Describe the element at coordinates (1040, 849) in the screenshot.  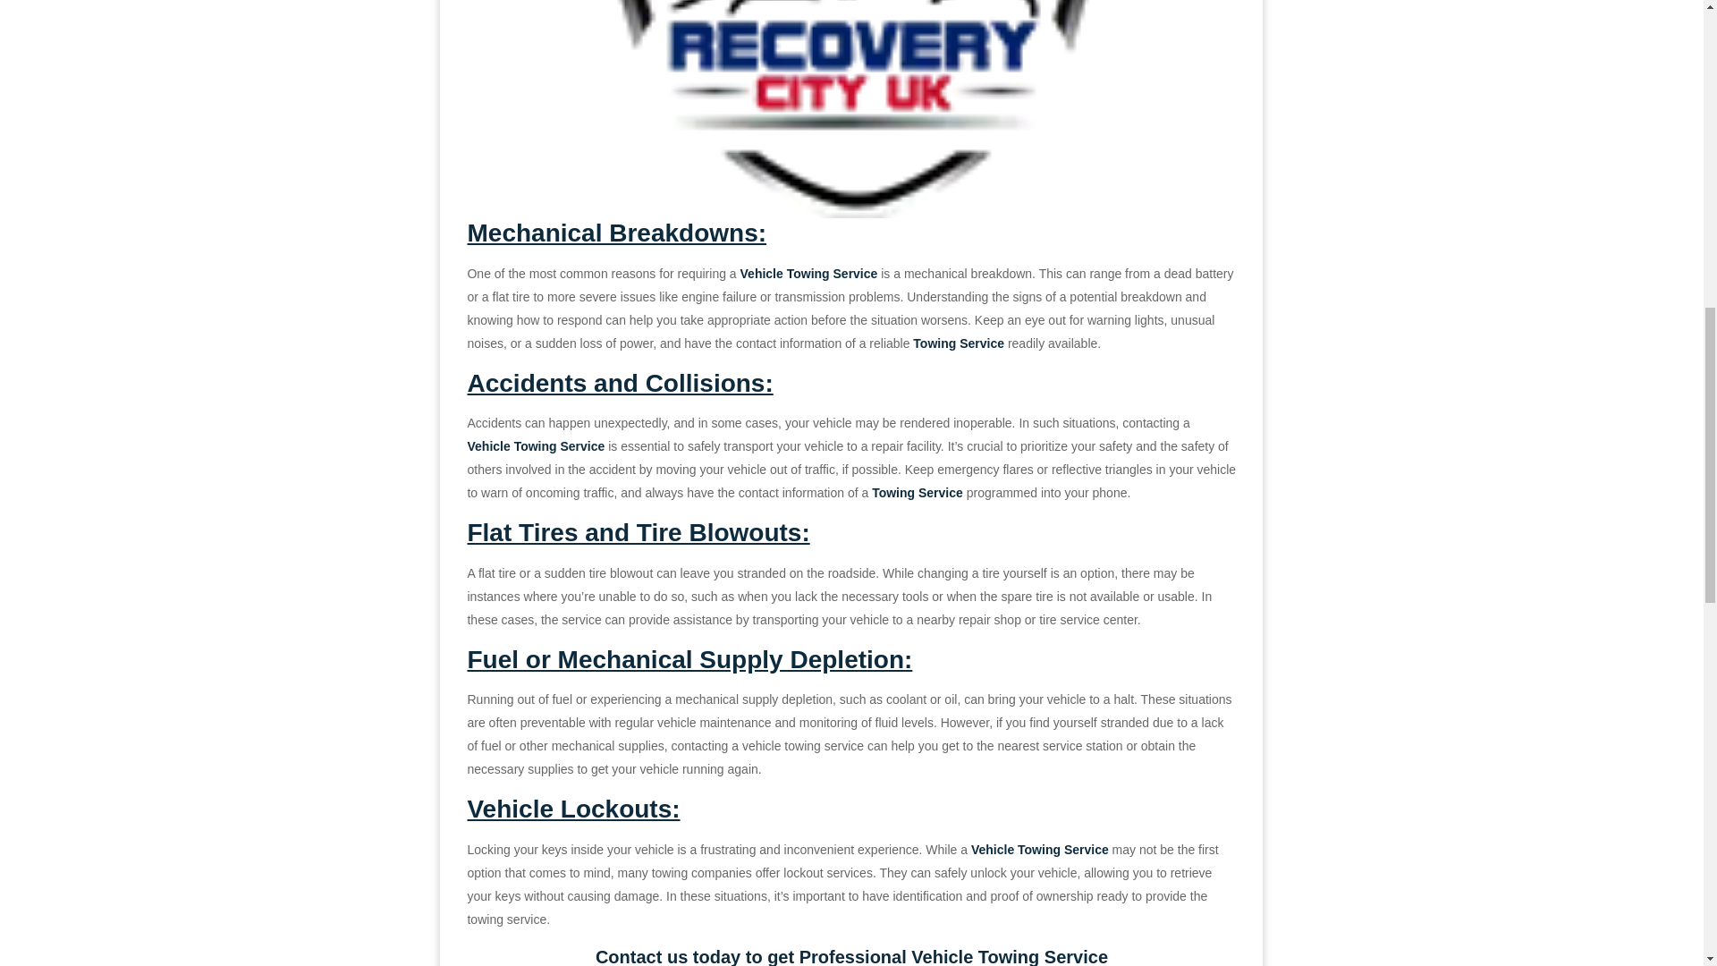
I see `Vehicle Towing Service` at that location.